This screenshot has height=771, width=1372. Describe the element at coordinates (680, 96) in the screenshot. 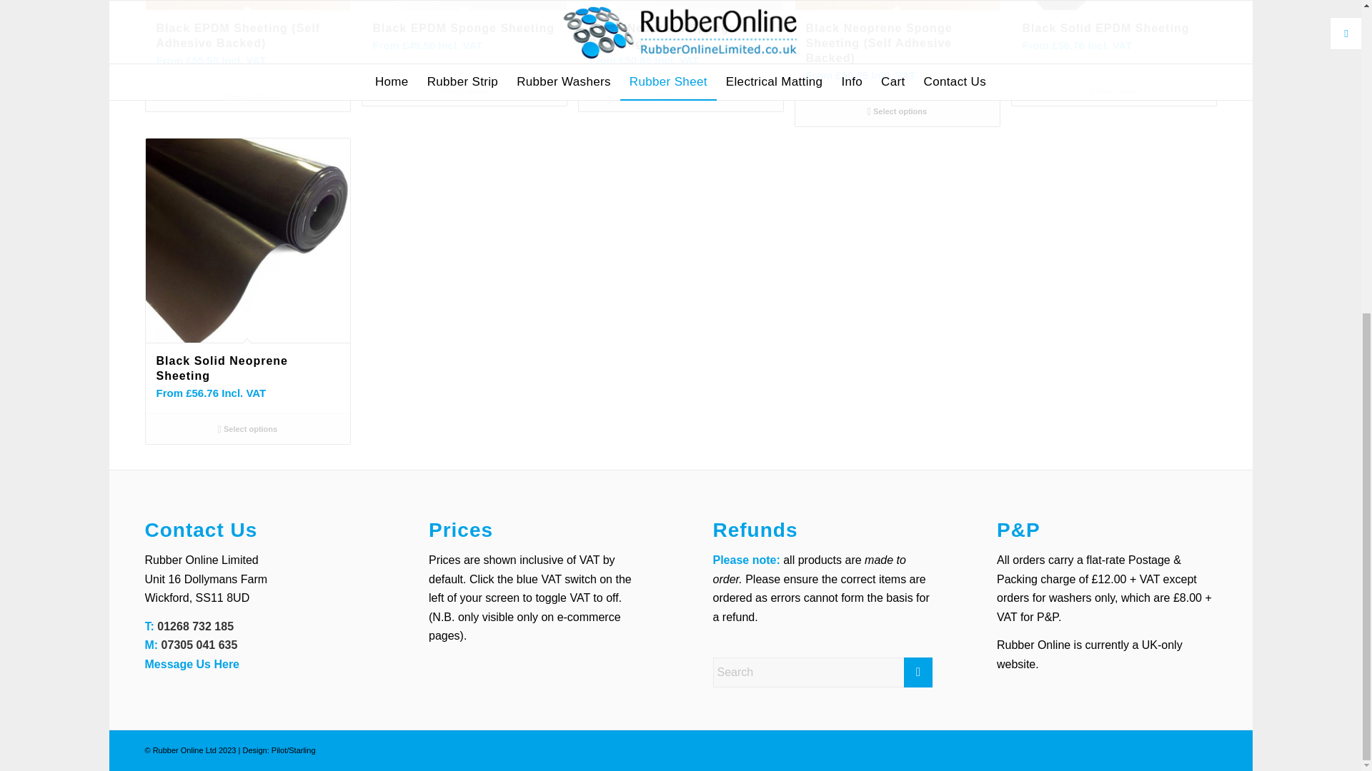

I see `Select options` at that location.